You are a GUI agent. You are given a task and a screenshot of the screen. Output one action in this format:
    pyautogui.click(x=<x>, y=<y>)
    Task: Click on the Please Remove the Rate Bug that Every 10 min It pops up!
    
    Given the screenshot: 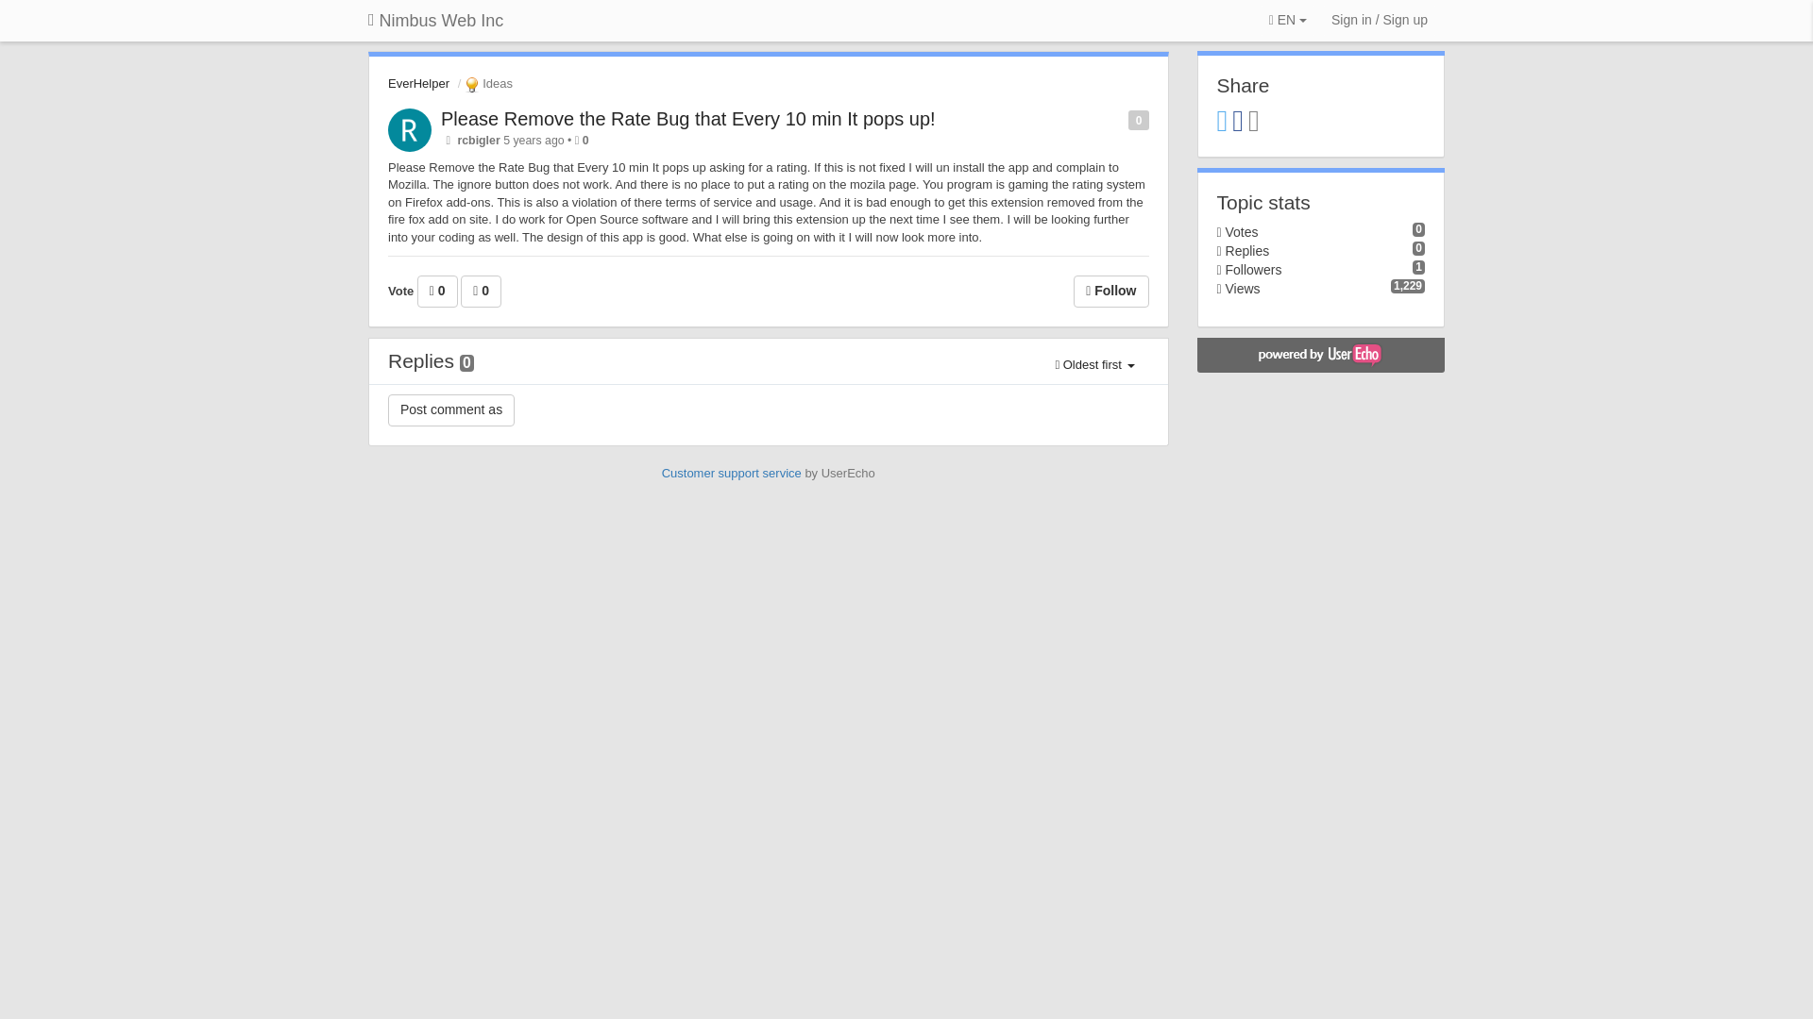 What is the action you would take?
    pyautogui.click(x=687, y=119)
    